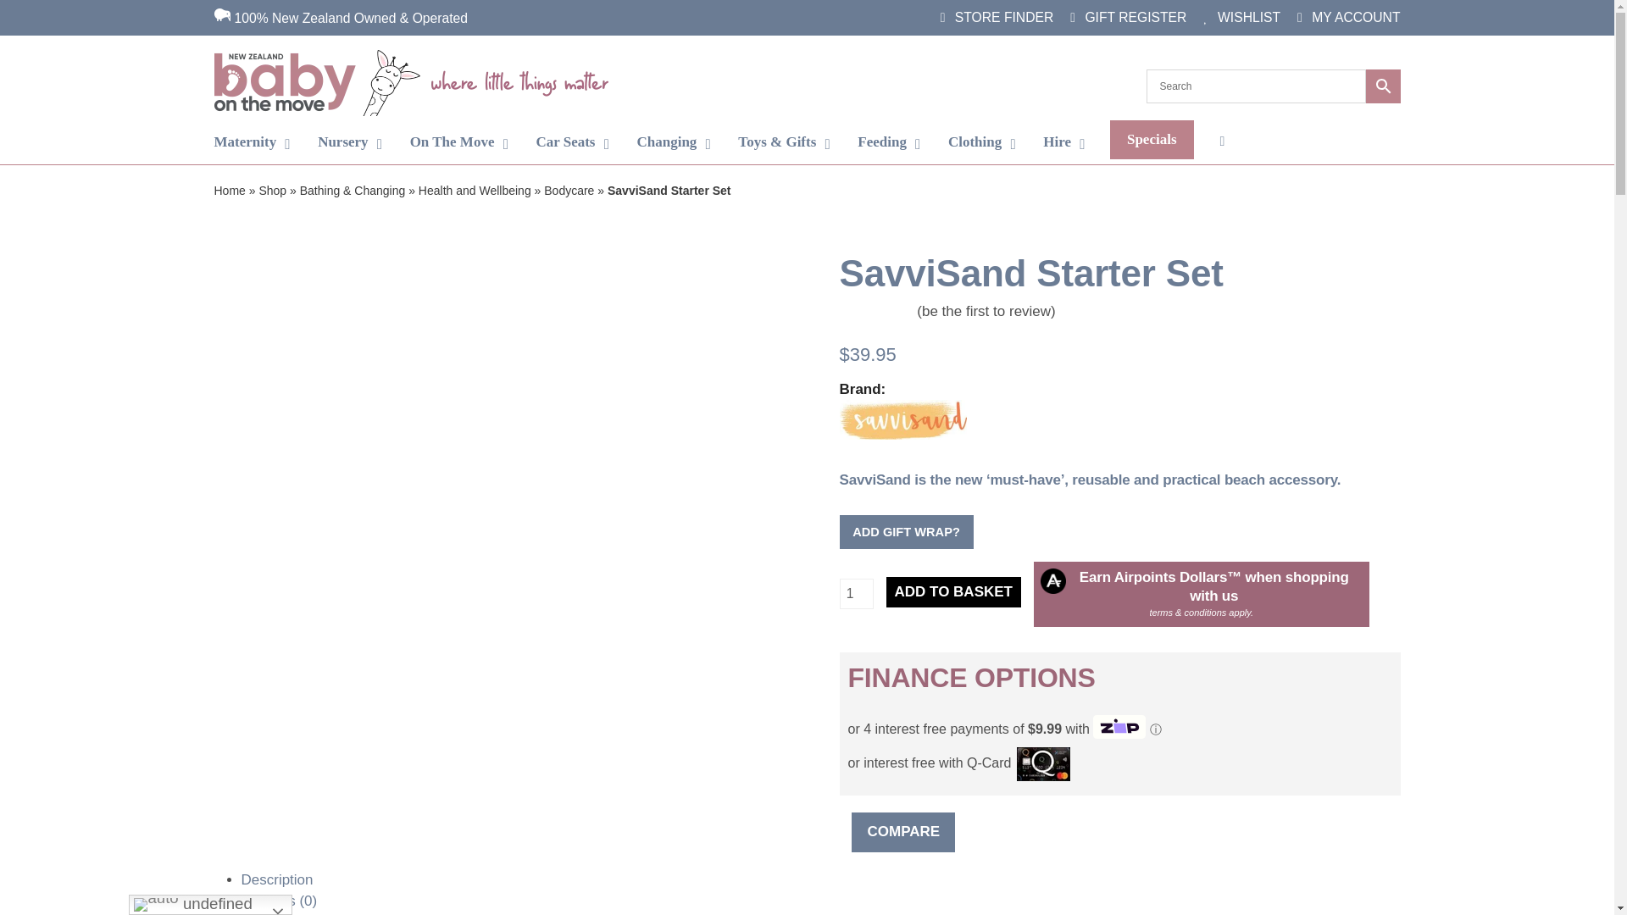  What do you see at coordinates (997, 17) in the screenshot?
I see `STORE FINDER` at bounding box center [997, 17].